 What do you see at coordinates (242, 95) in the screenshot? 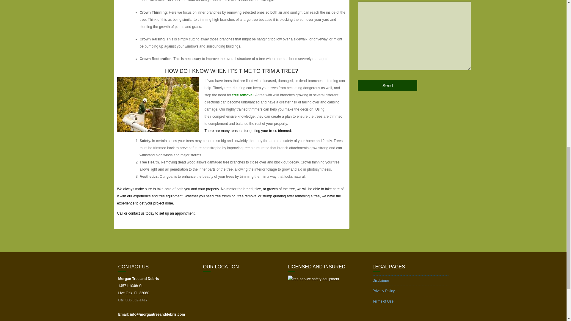
I see ` tree removal` at bounding box center [242, 95].